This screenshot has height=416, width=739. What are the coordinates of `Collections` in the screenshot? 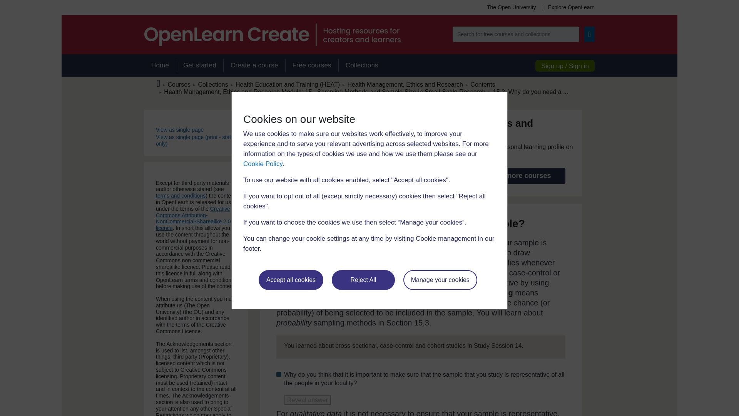 It's located at (362, 65).